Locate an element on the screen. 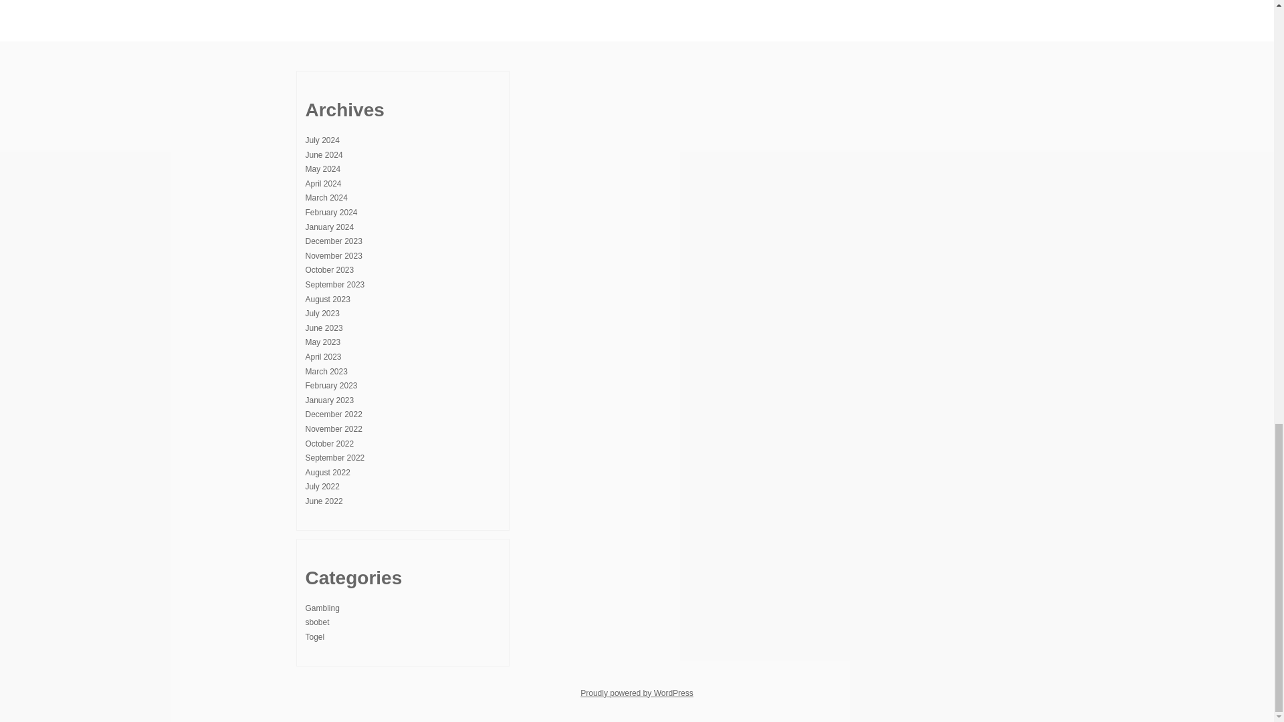  March 2024 is located at coordinates (326, 198).